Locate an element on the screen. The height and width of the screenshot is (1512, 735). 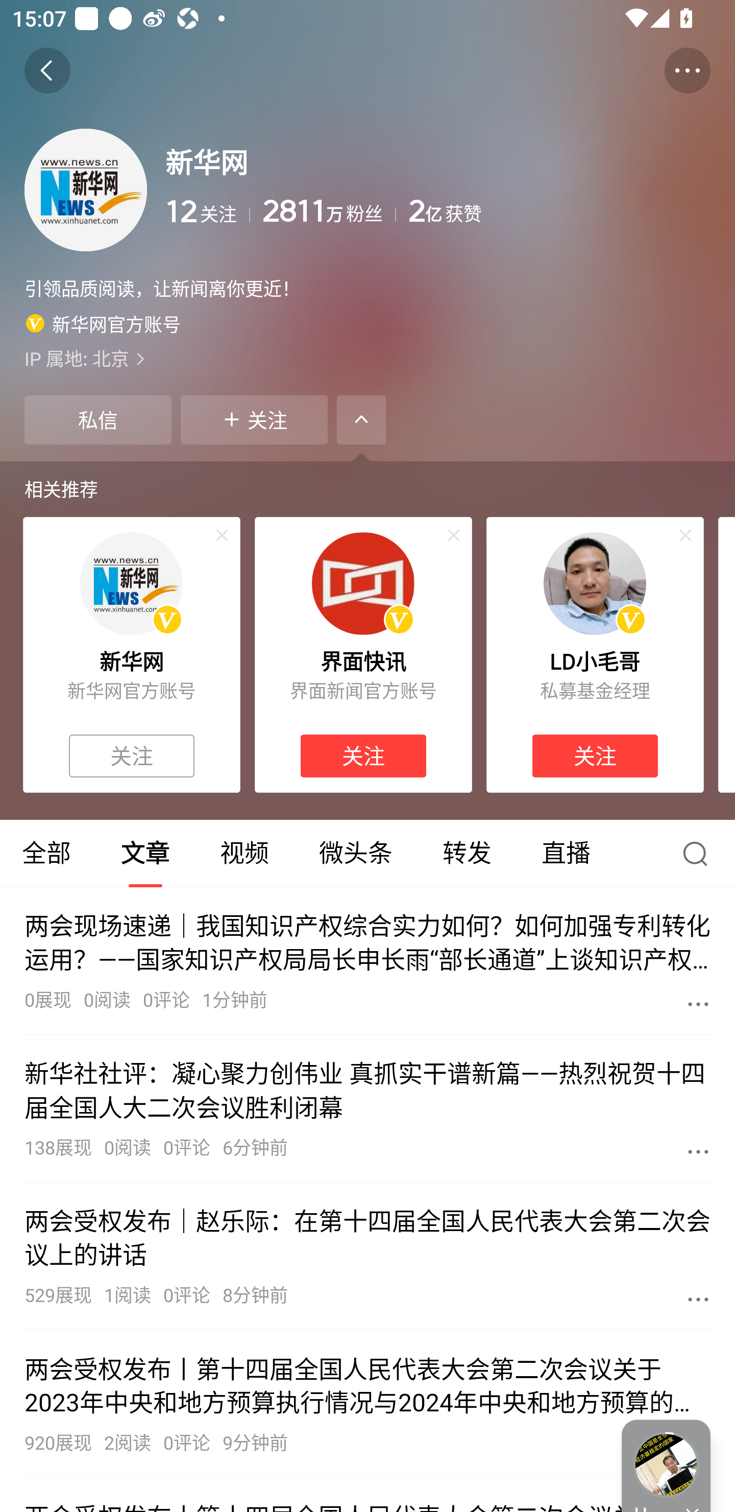
     关注 is located at coordinates (254, 419).